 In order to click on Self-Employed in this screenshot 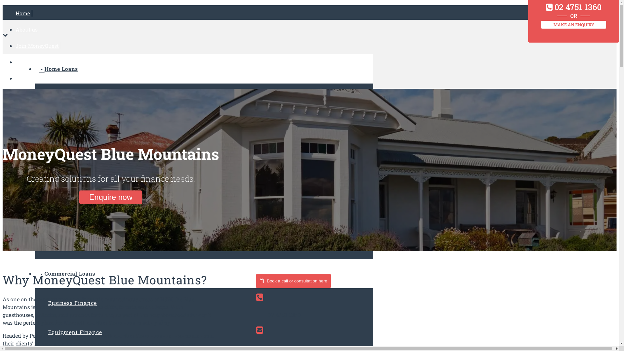, I will do `click(68, 244)`.